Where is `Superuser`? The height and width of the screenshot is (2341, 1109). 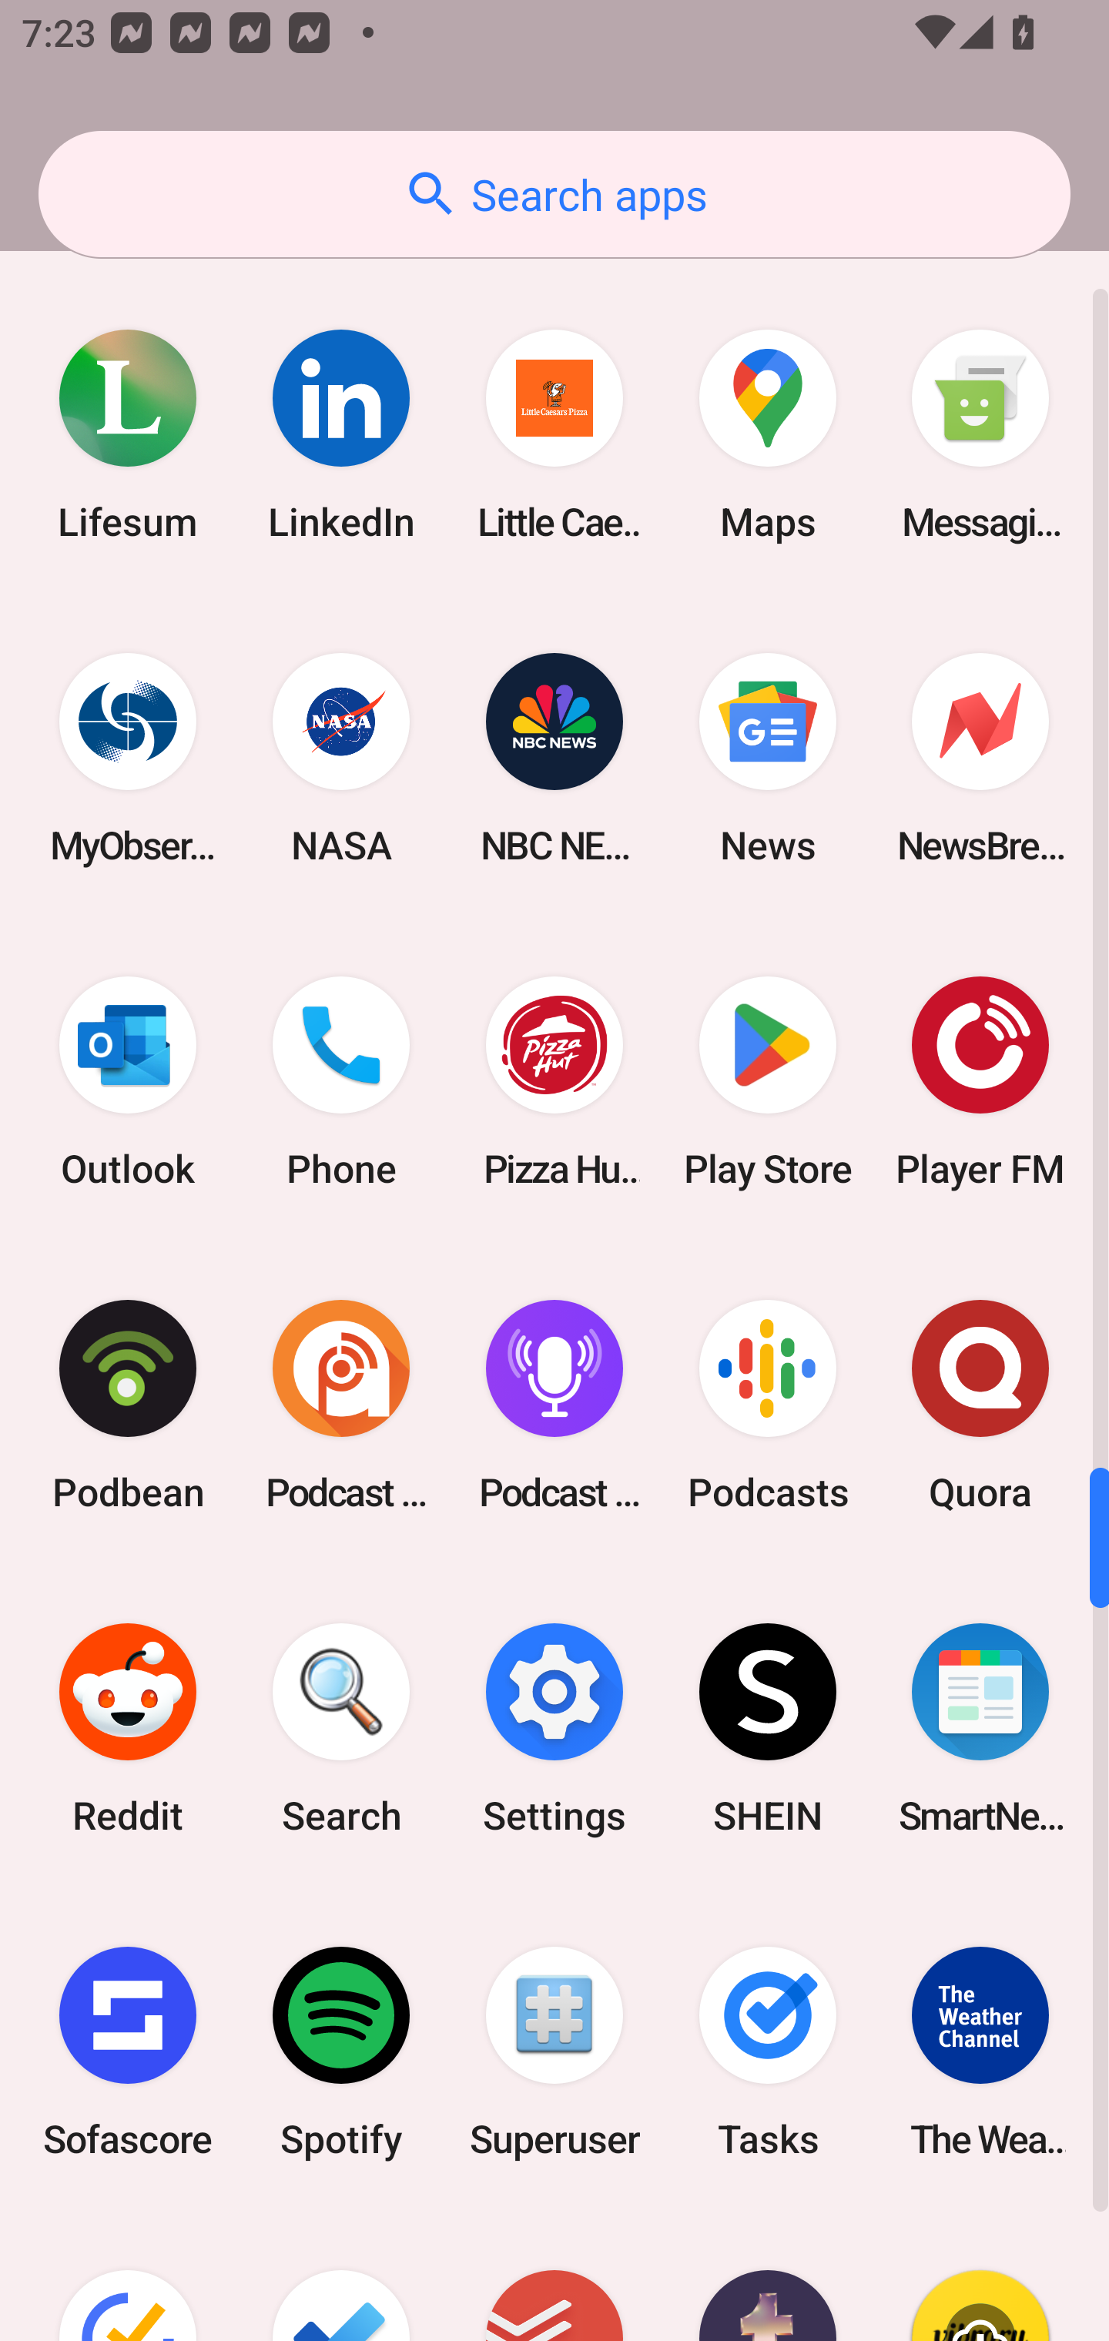
Superuser is located at coordinates (554, 2053).